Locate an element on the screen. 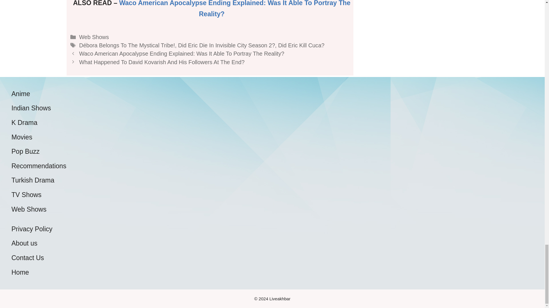  Web Shows is located at coordinates (94, 37).